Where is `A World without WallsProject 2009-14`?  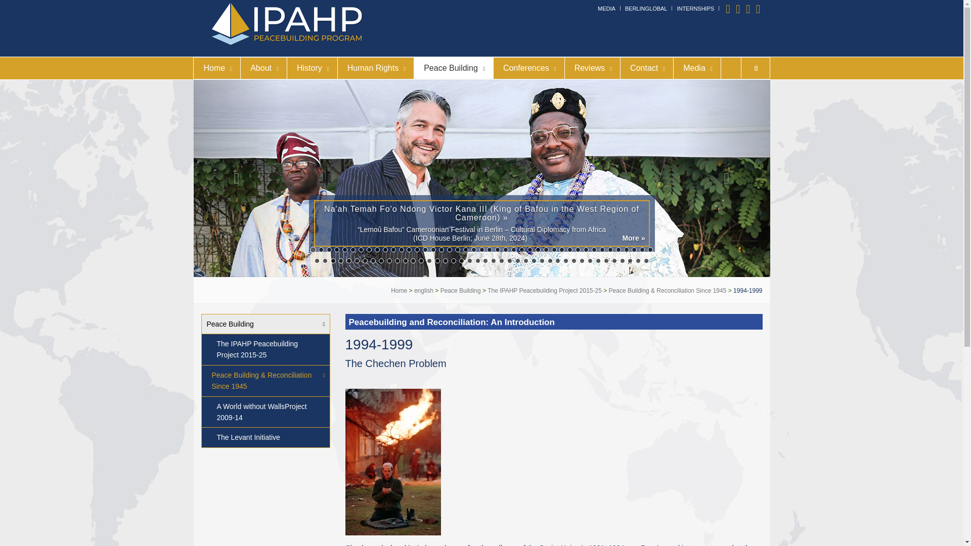 A World without WallsProject 2009-14 is located at coordinates (265, 413).